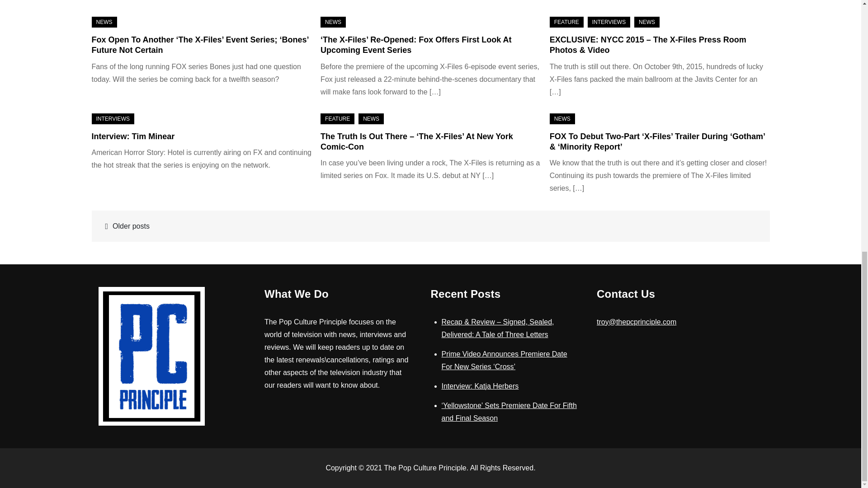  Describe the element at coordinates (104, 22) in the screenshot. I see `NEWS` at that location.